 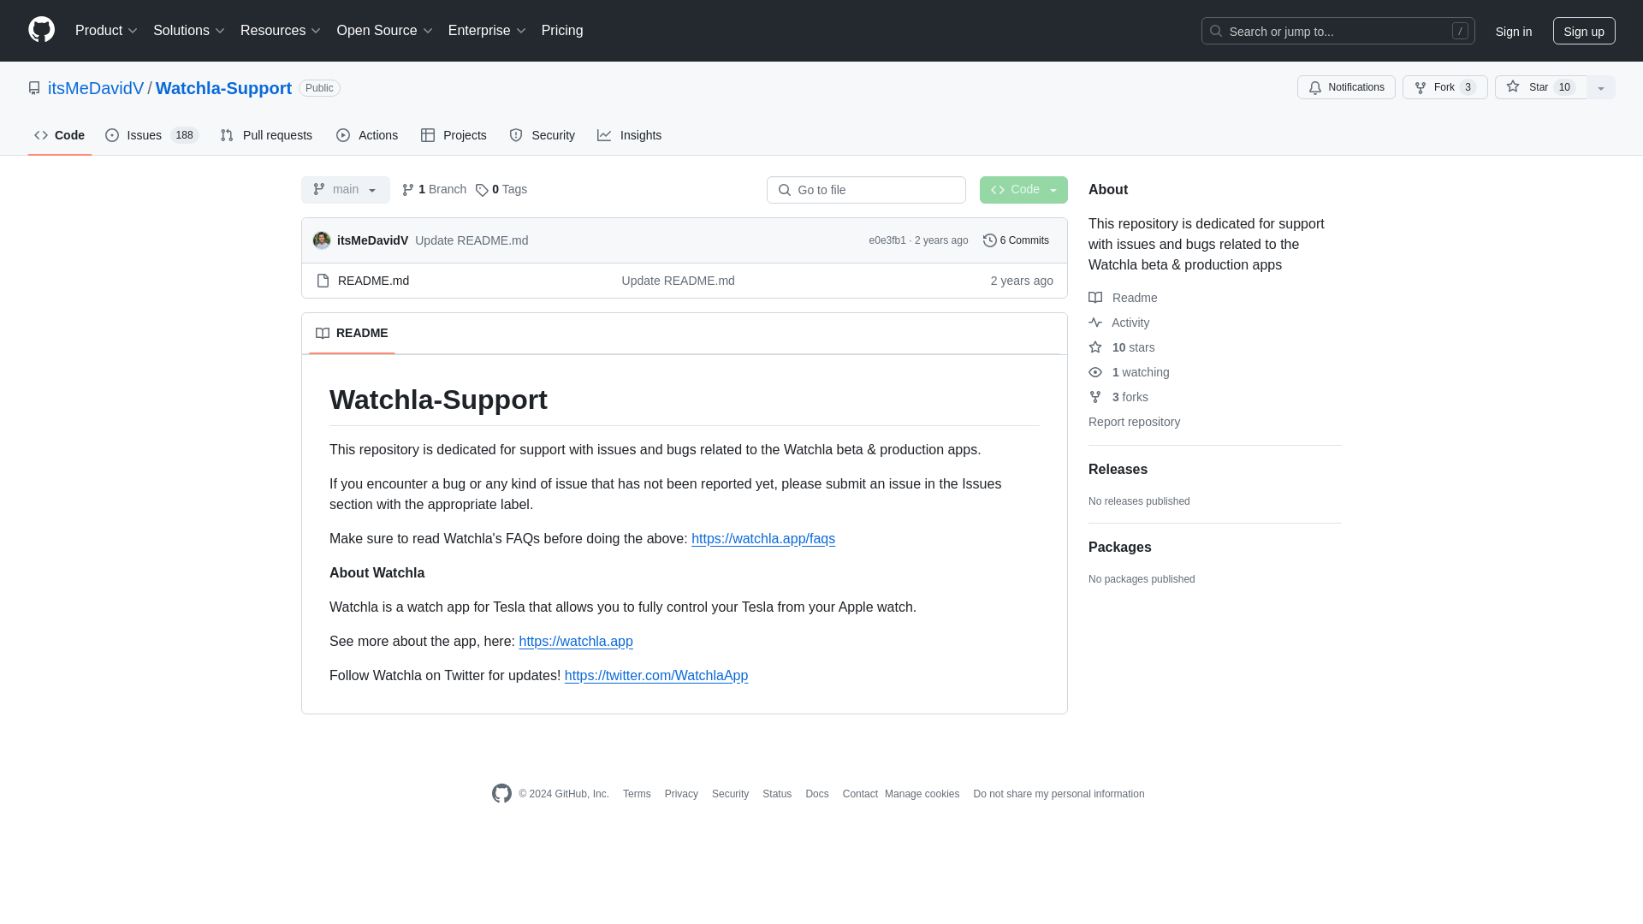 I want to click on Update README.md, so click(x=678, y=280).